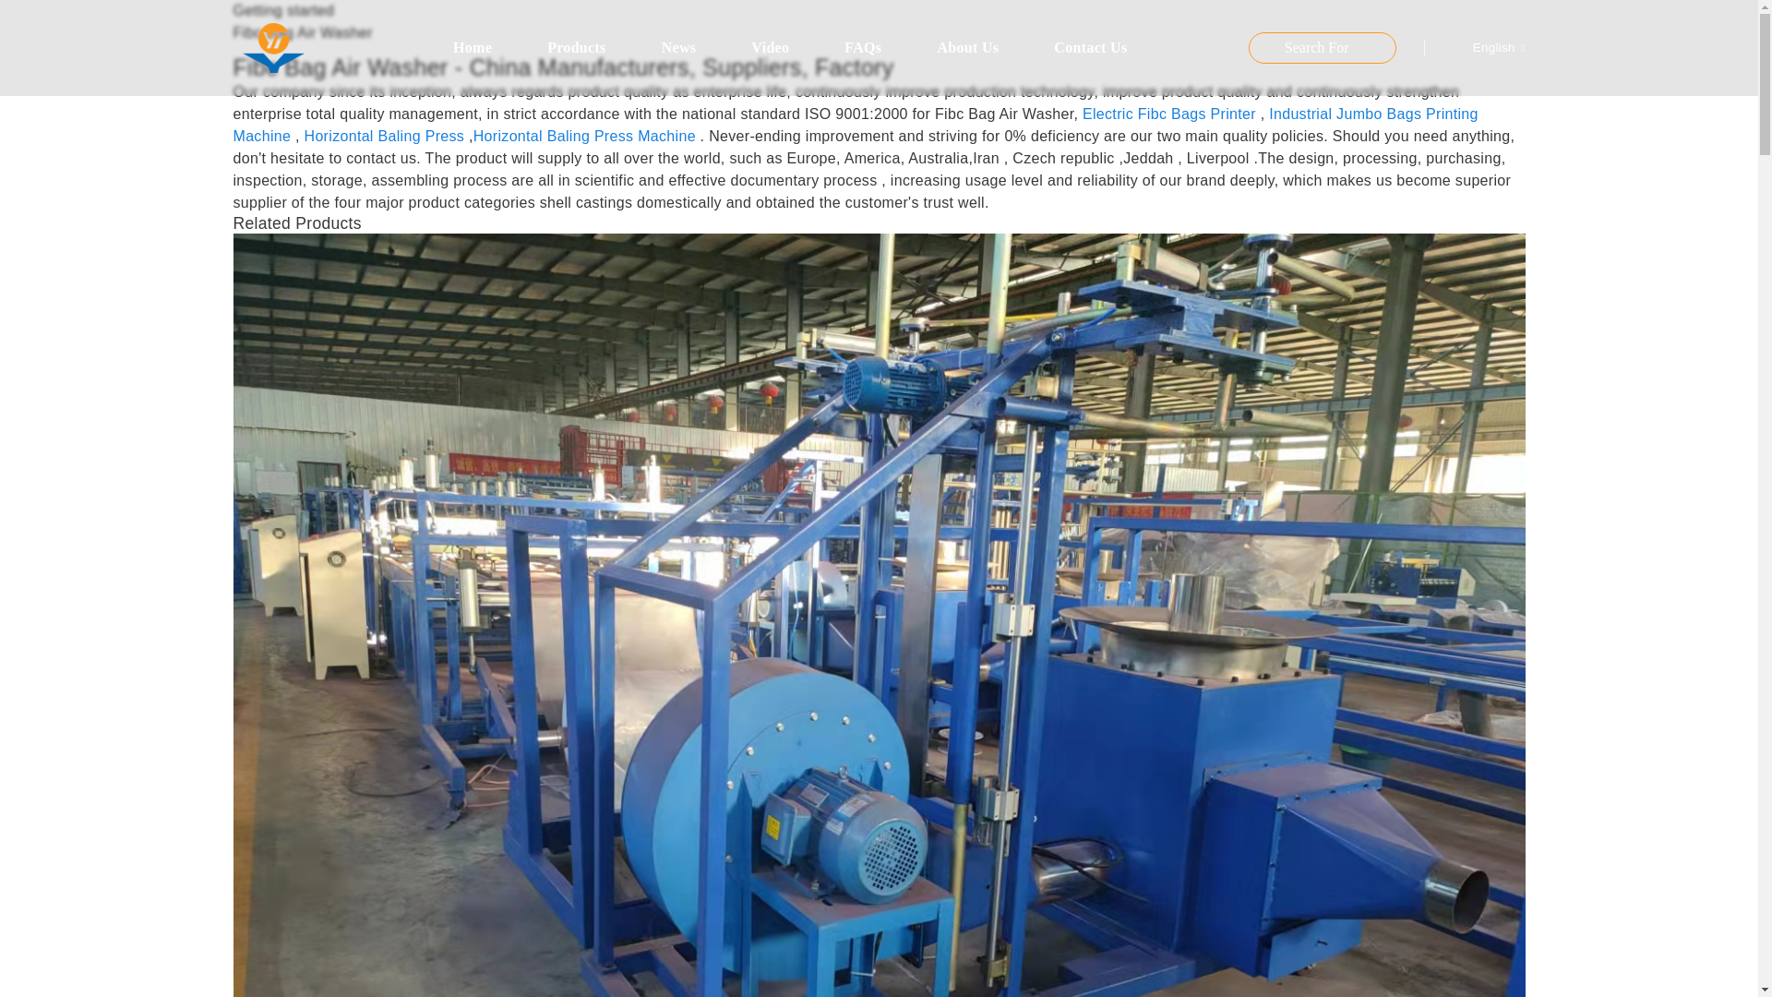 The image size is (1772, 997). I want to click on Products, so click(576, 48).